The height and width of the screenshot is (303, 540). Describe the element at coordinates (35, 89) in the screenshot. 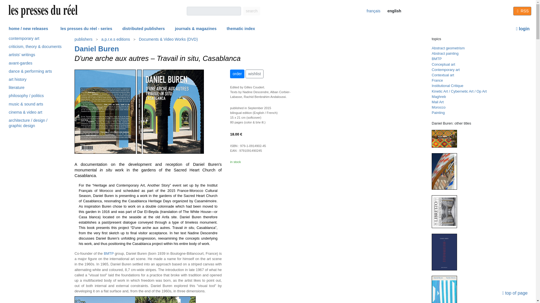

I see `literature` at that location.